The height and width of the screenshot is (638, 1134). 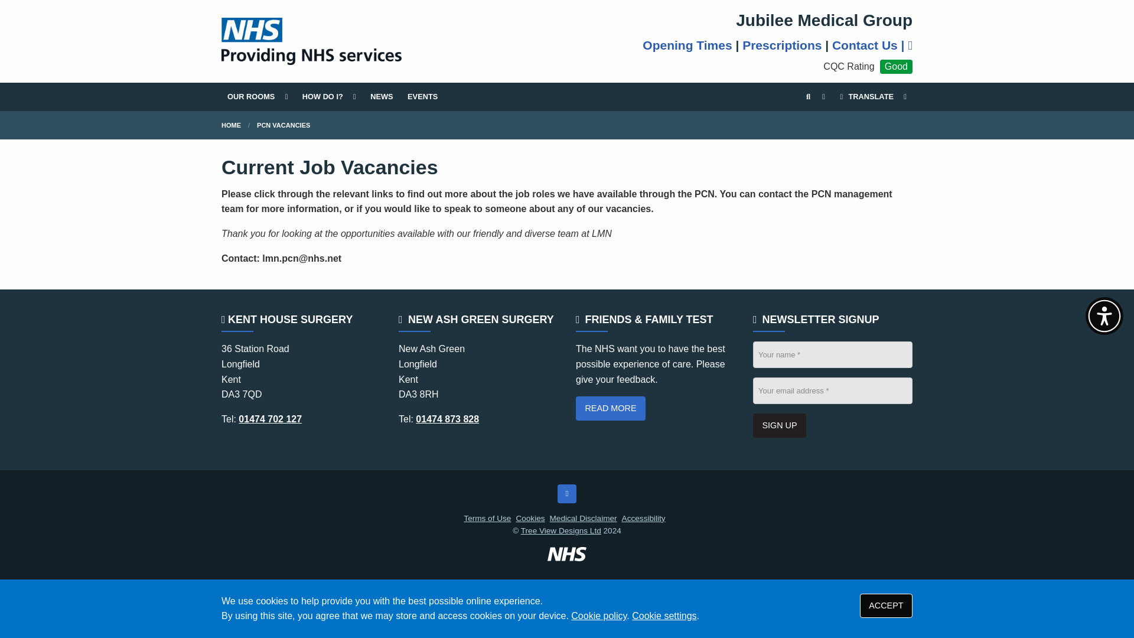 What do you see at coordinates (872, 97) in the screenshot?
I see `TRANSLATE` at bounding box center [872, 97].